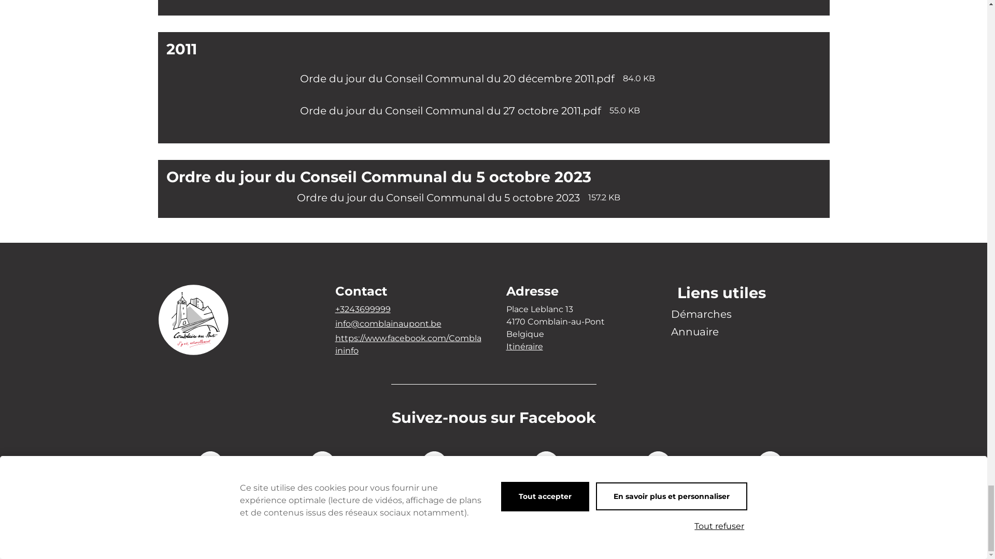 This screenshot has width=995, height=559. Describe the element at coordinates (243, 196) in the screenshot. I see `Ma commune` at that location.